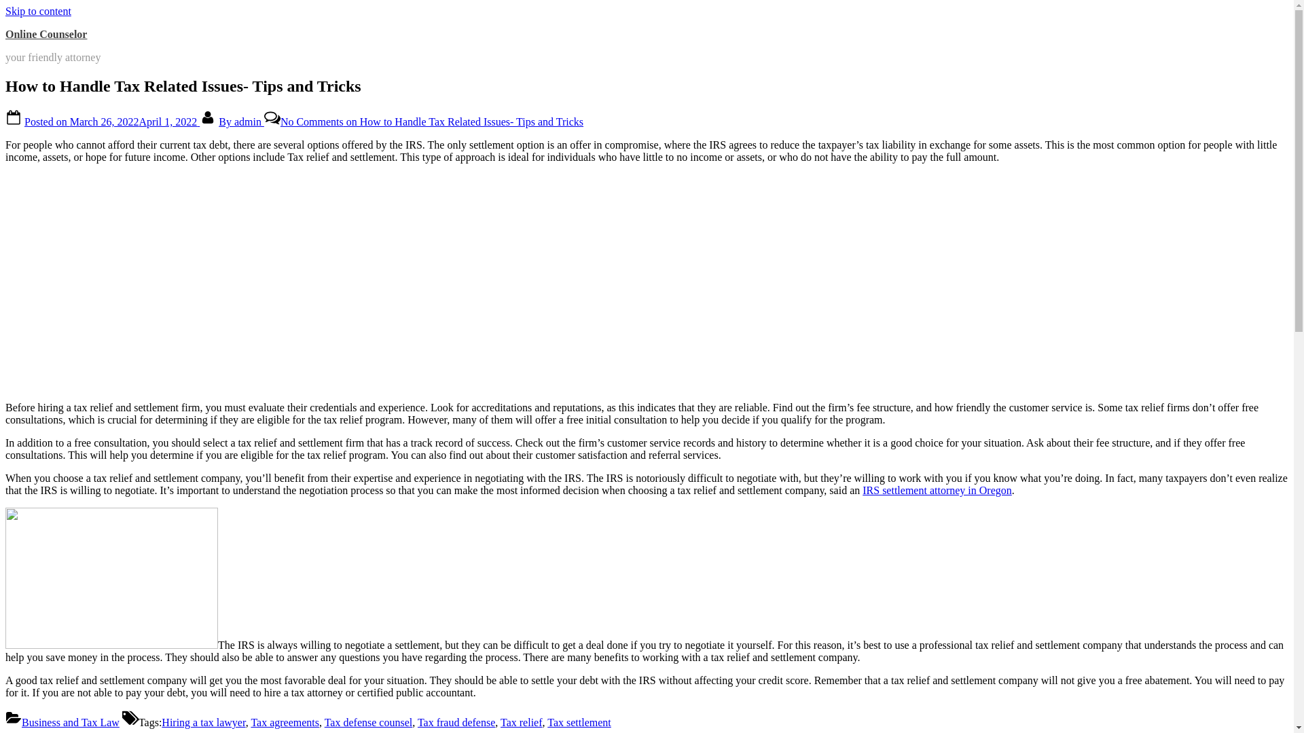  I want to click on Posted on March 26, 2022April 1, 2022, so click(111, 121).